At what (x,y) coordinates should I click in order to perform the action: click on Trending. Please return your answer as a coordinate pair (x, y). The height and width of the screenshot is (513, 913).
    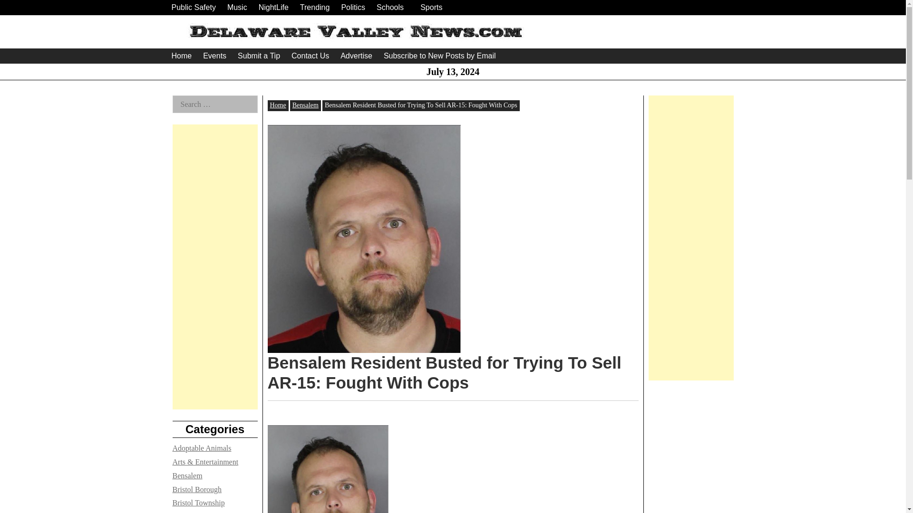
    Looking at the image, I should click on (315, 8).